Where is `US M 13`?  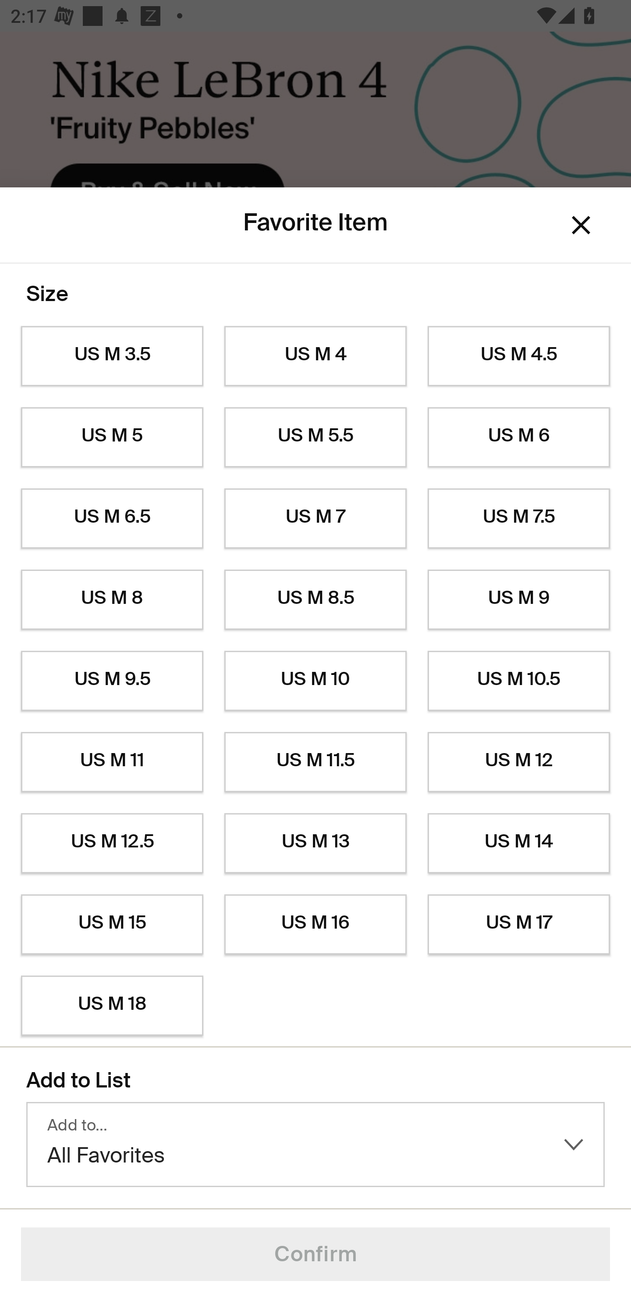 US M 13 is located at coordinates (315, 843).